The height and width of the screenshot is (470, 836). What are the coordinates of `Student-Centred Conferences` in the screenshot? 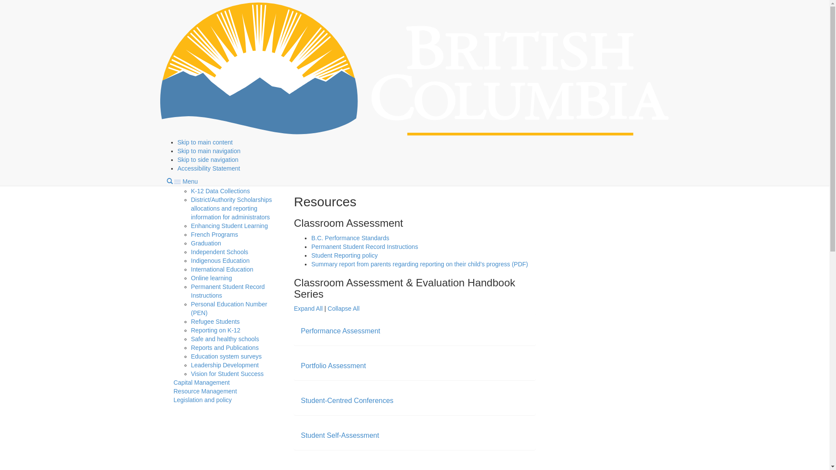 It's located at (347, 400).